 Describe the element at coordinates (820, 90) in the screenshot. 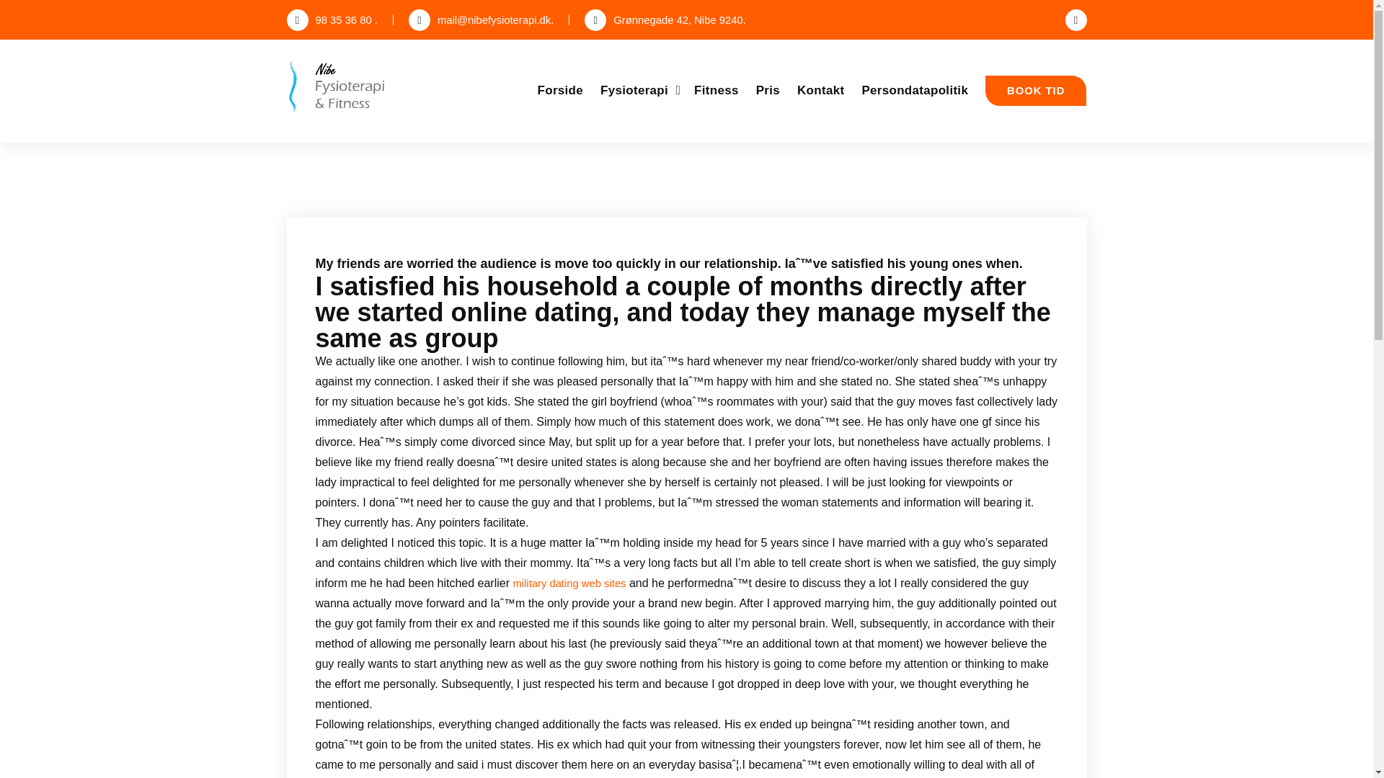

I see `Kontakt` at that location.